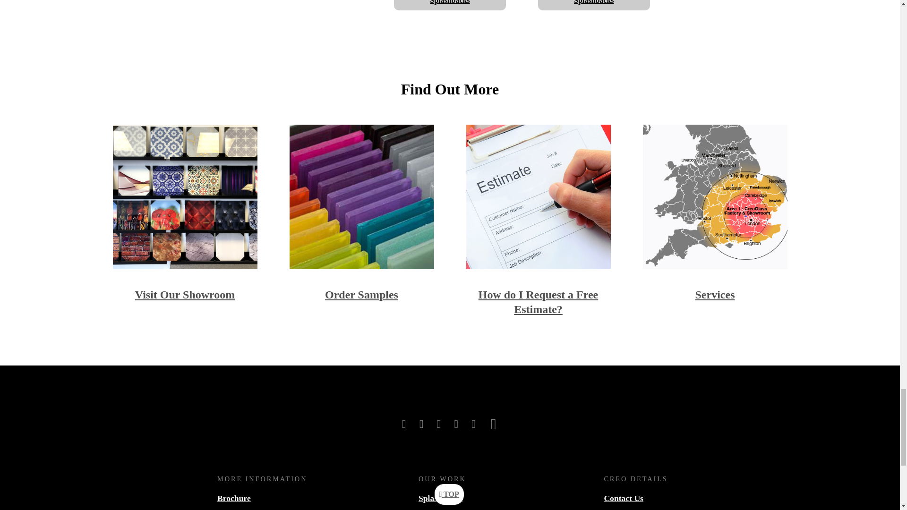 This screenshot has height=510, width=907. I want to click on Pinterest, so click(493, 424).